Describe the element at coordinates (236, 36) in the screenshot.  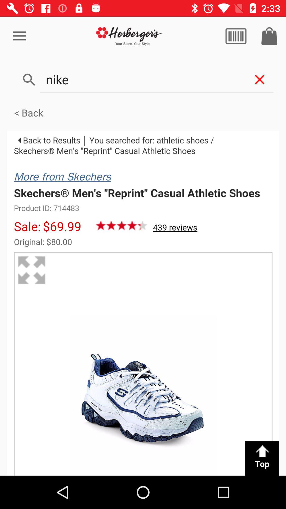
I see `click button` at that location.